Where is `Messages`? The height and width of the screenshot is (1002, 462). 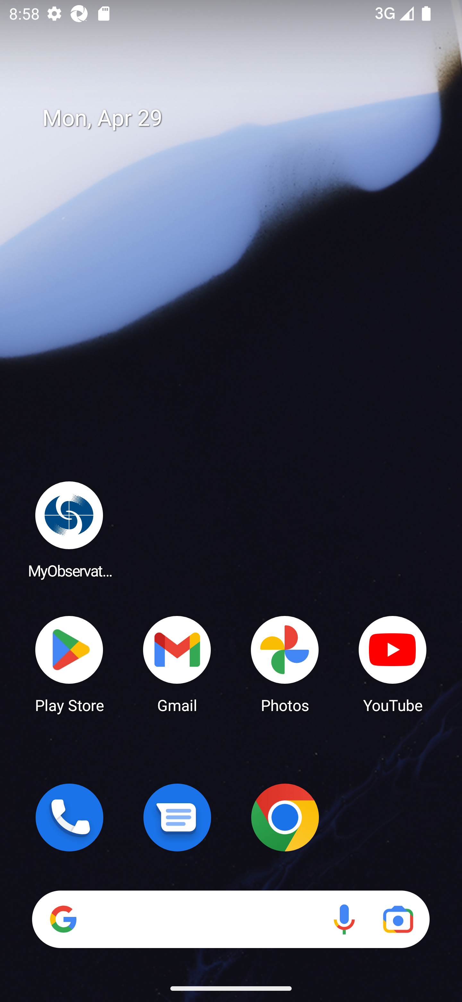
Messages is located at coordinates (177, 817).